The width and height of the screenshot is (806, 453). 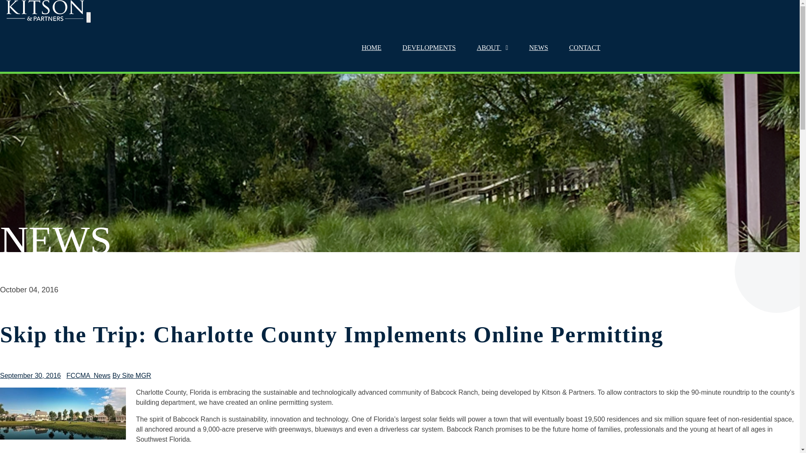 I want to click on By Site MGR, so click(x=132, y=375).